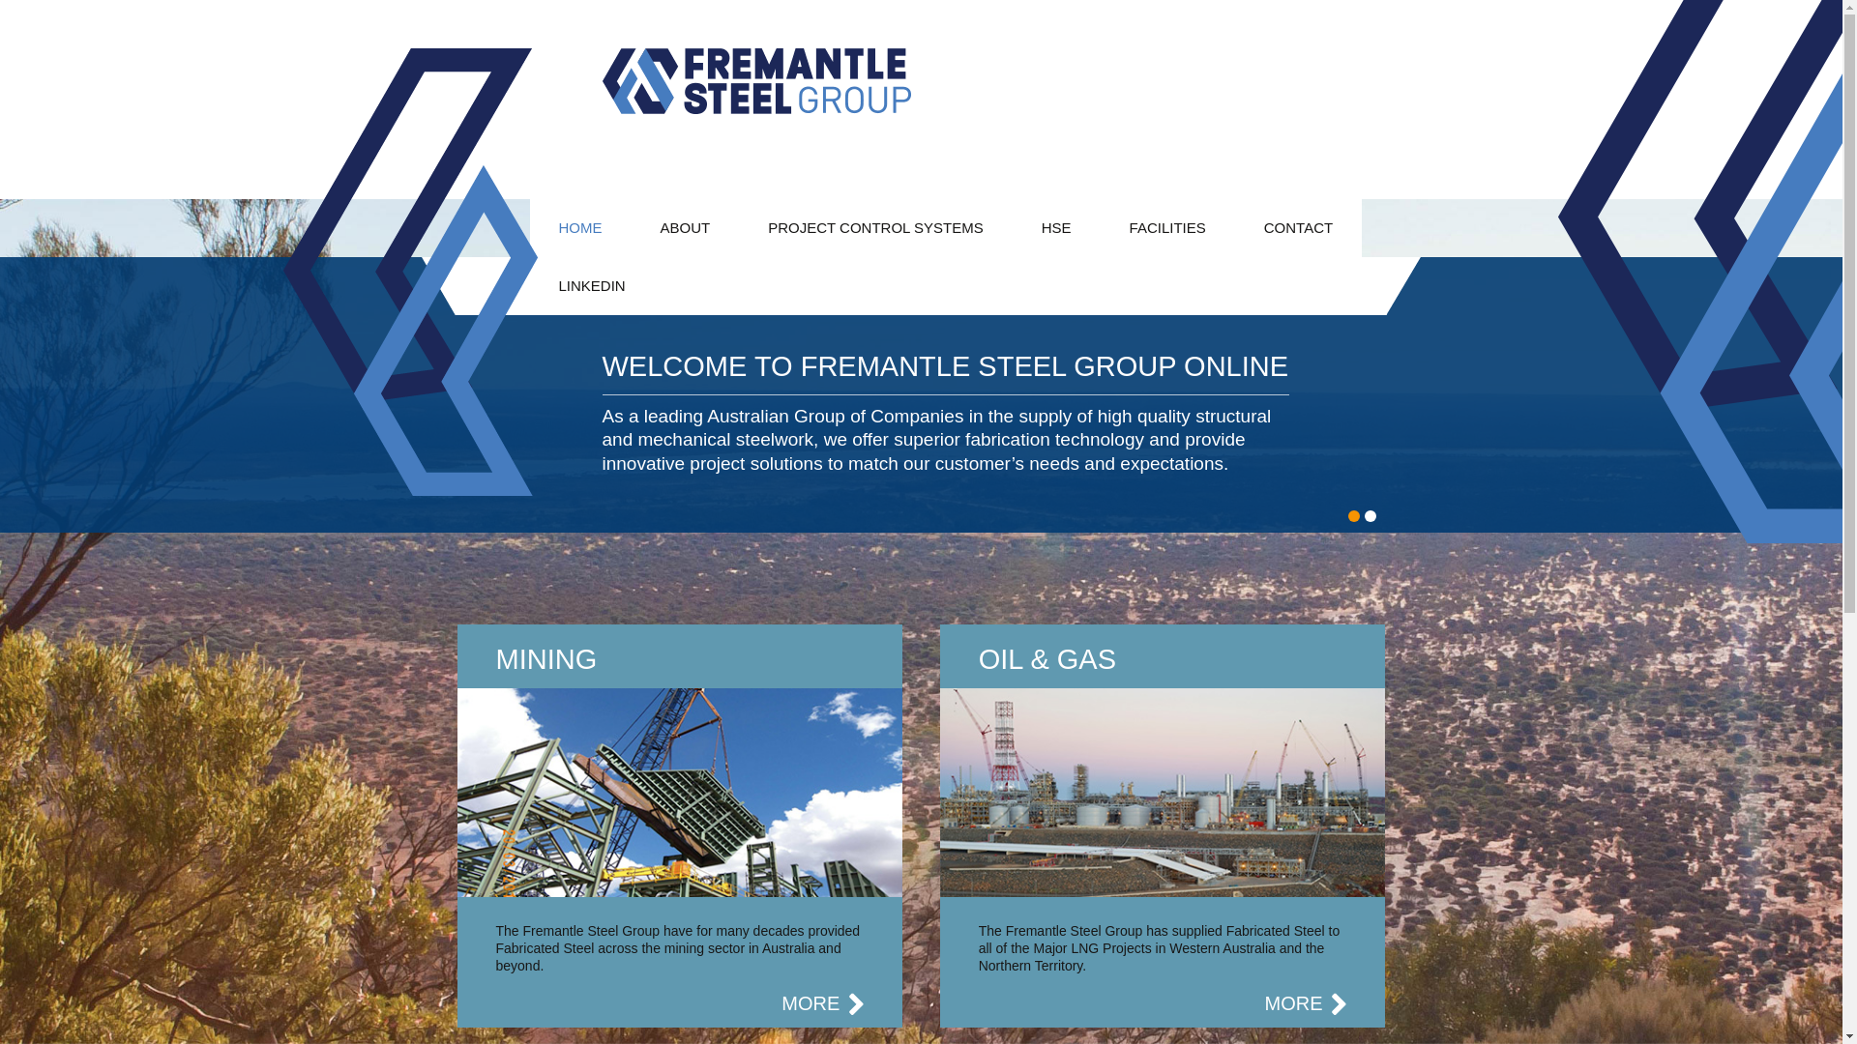 The image size is (1857, 1044). I want to click on HOME, so click(580, 228).